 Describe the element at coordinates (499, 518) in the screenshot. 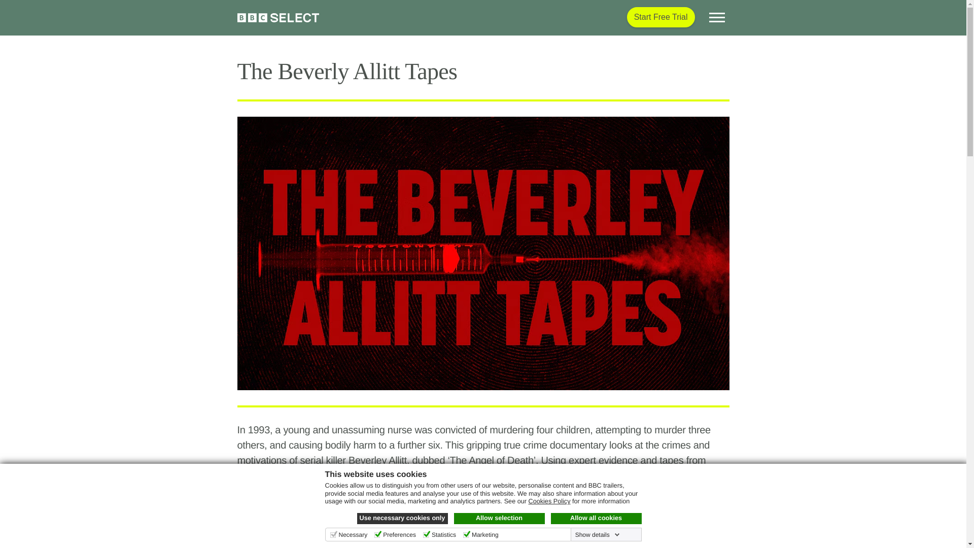

I see `Allow selection` at that location.